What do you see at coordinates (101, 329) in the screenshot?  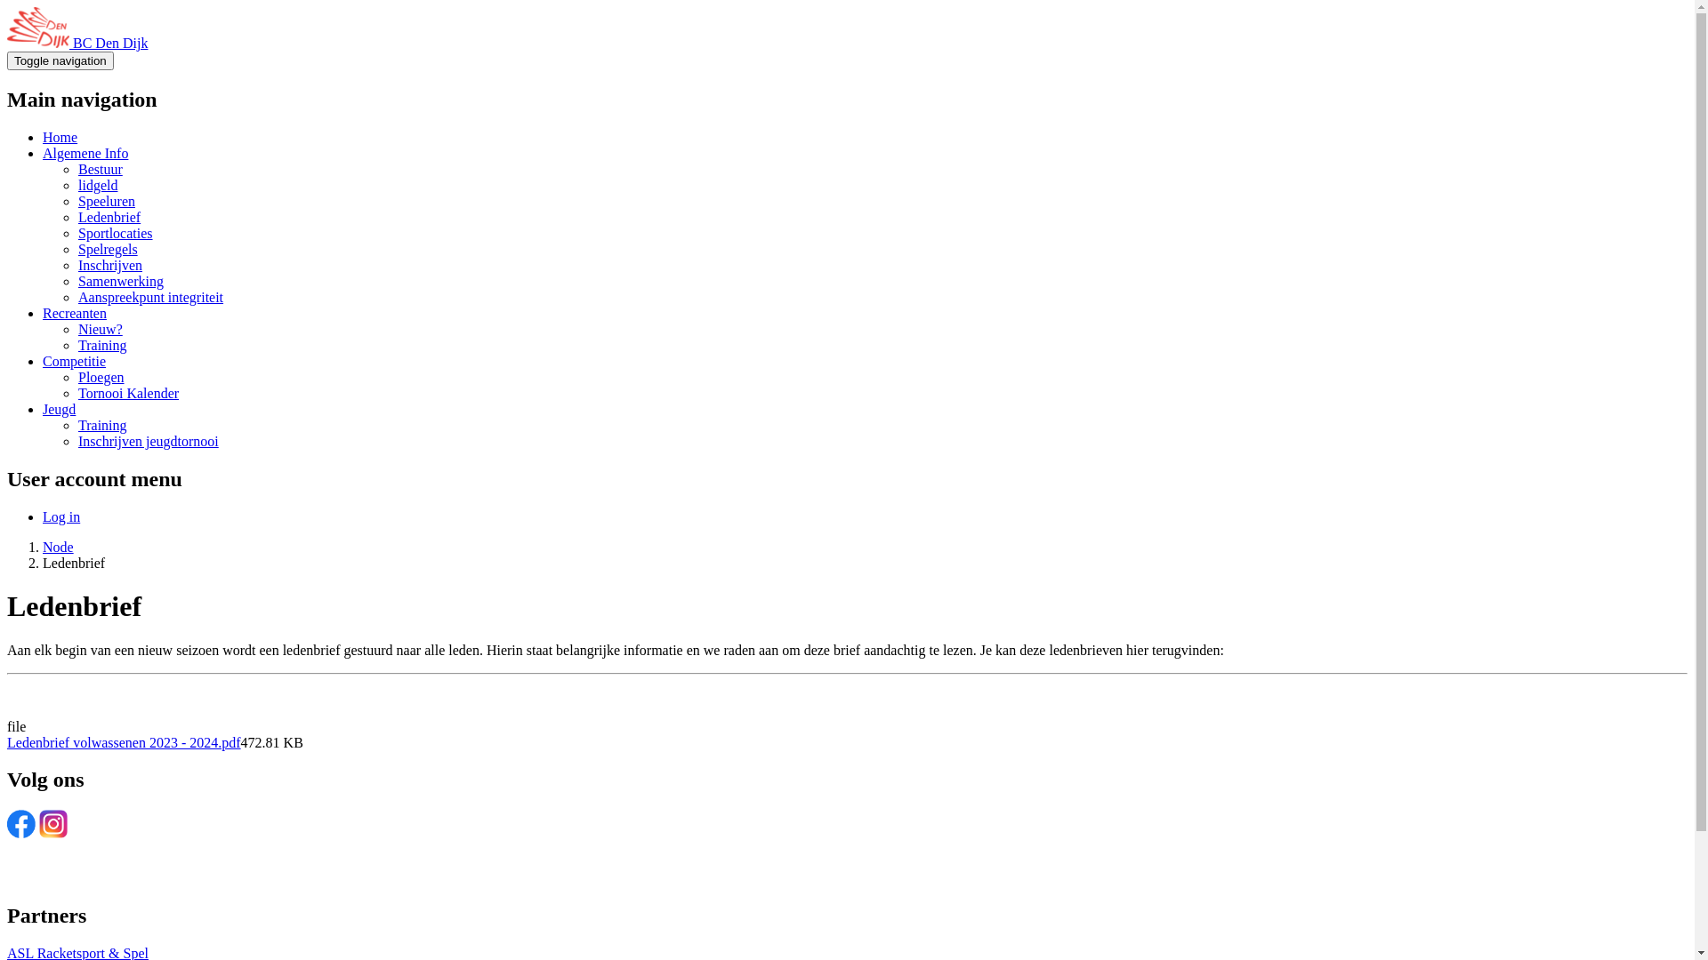 I see `Nieuw?` at bounding box center [101, 329].